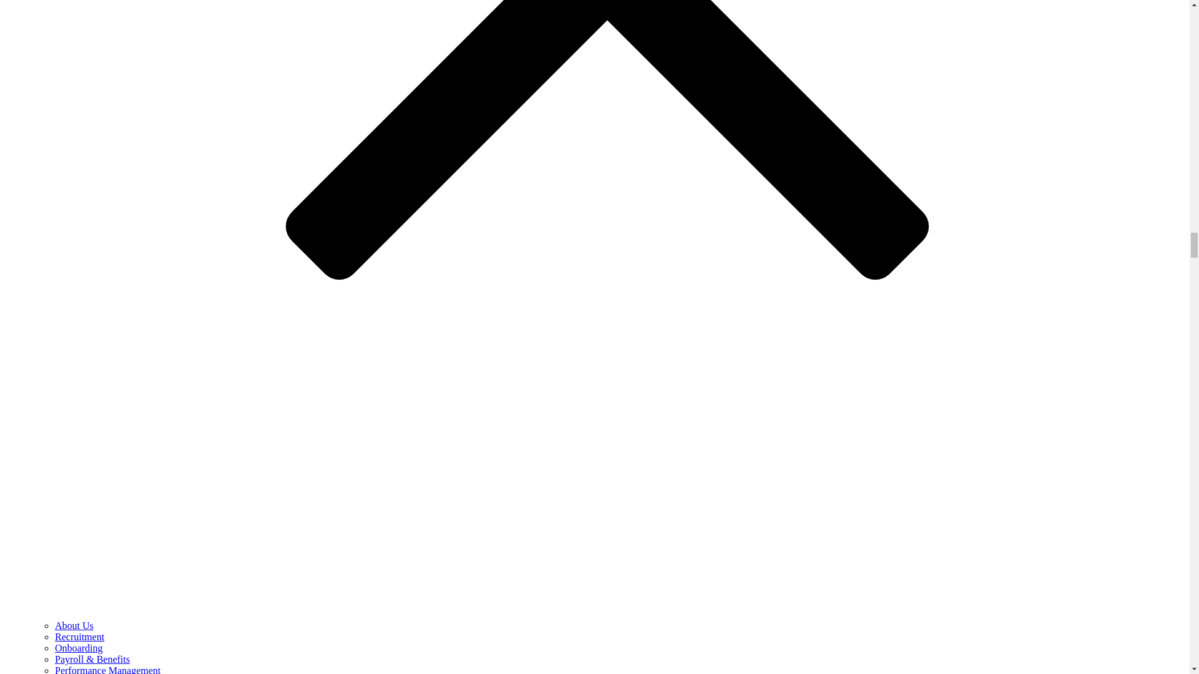 Image resolution: width=1199 pixels, height=674 pixels. Describe the element at coordinates (107, 669) in the screenshot. I see `Performance Management` at that location.